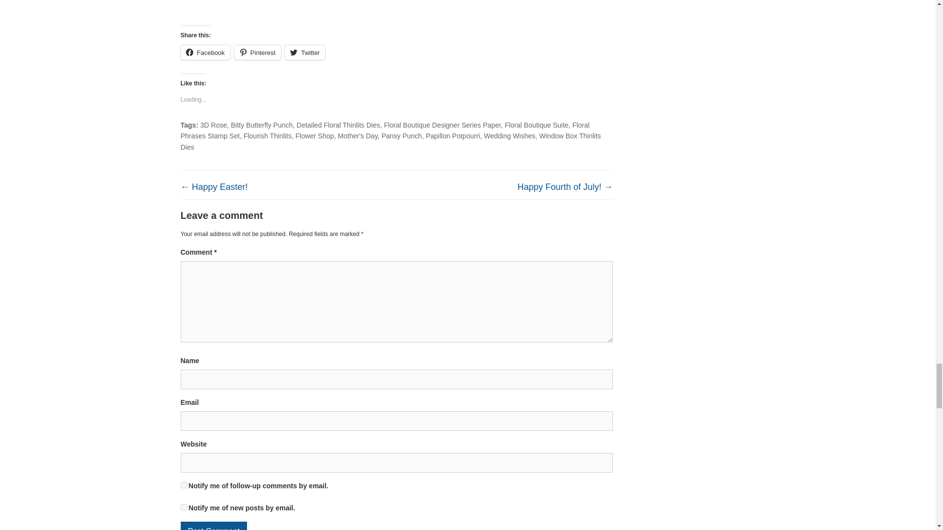 This screenshot has height=530, width=943. I want to click on 3D Rose, so click(213, 125).